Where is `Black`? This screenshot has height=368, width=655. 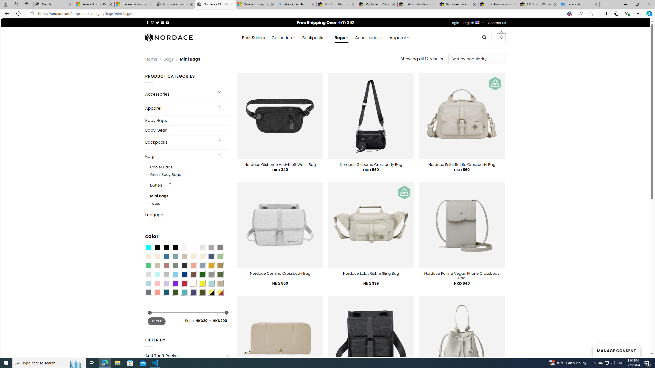 Black is located at coordinates (166, 248).